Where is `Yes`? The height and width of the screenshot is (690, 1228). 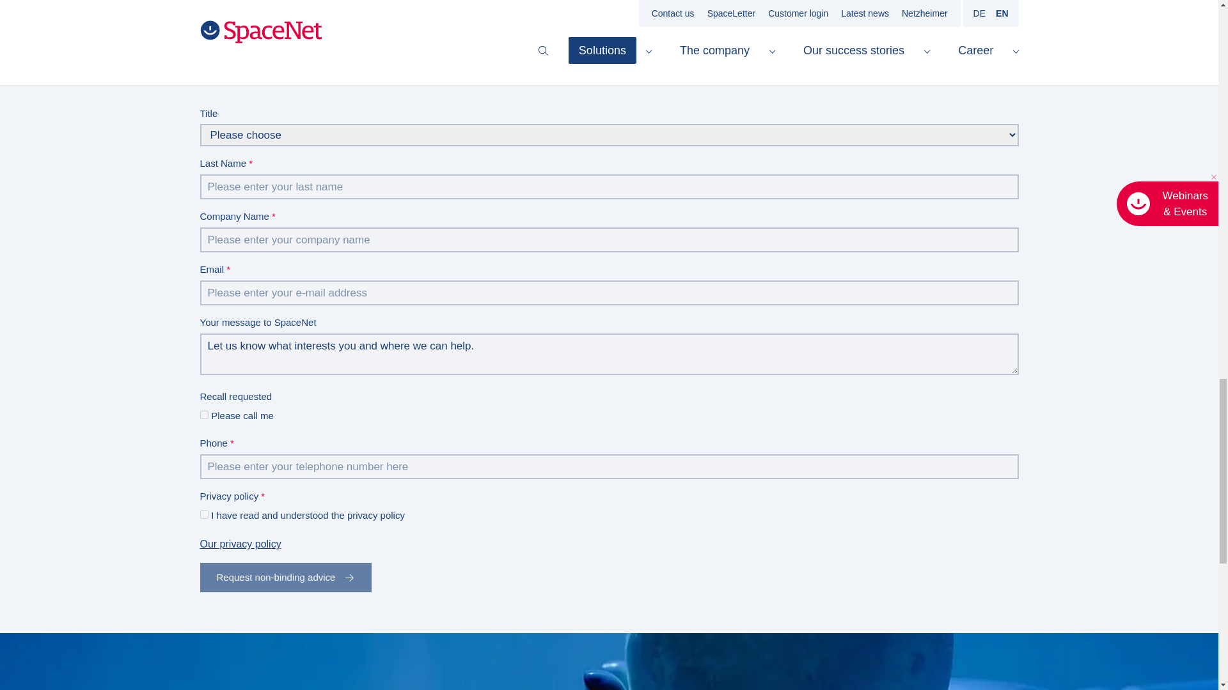
Yes is located at coordinates (203, 515).